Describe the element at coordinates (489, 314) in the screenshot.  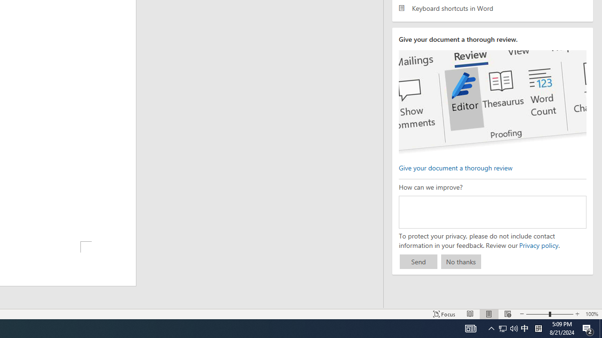
I see `Print Layout` at that location.